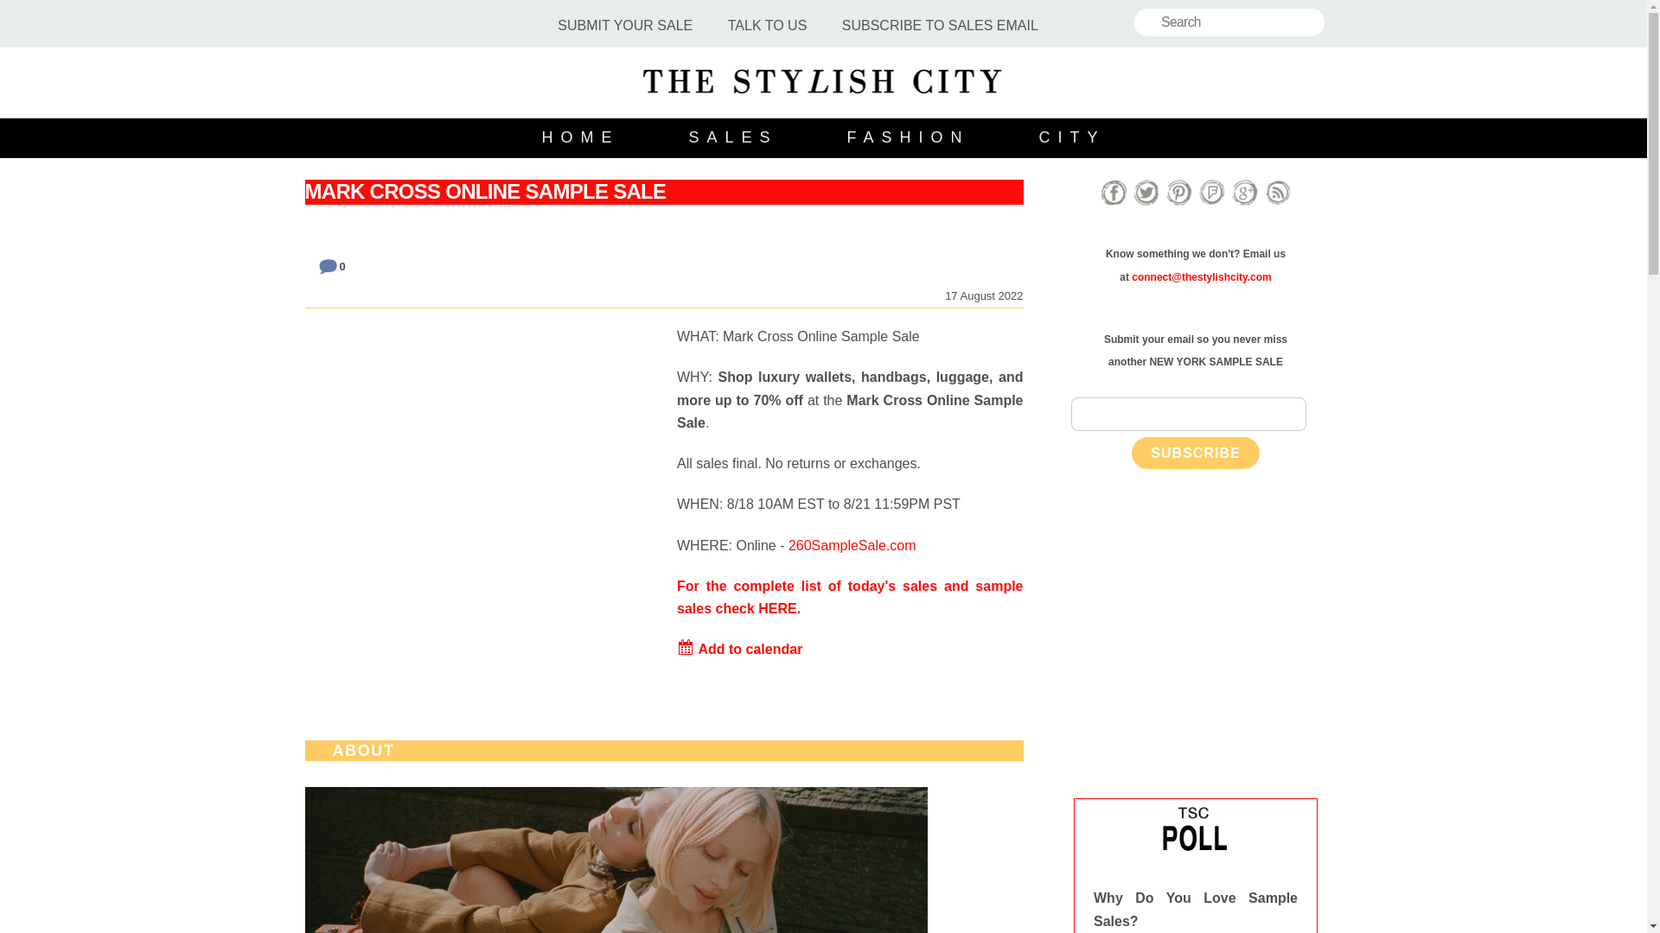  I want to click on FASHION, so click(908, 138).